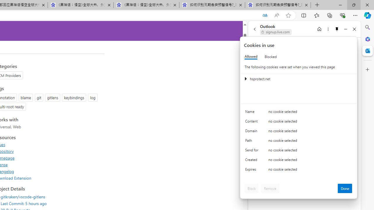 The image size is (374, 210). What do you see at coordinates (252, 171) in the screenshot?
I see `Expires` at bounding box center [252, 171].